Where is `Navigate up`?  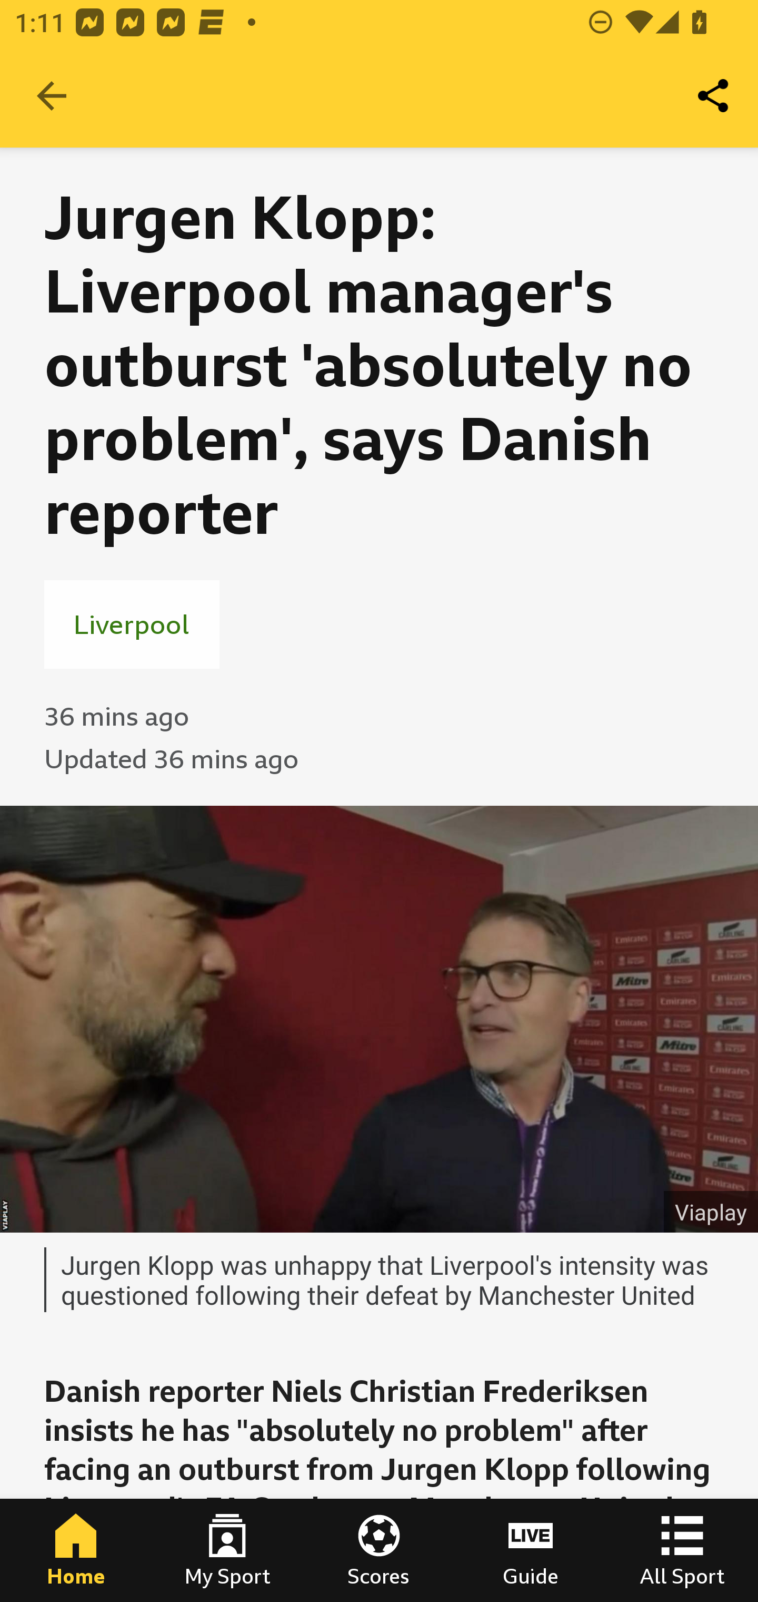
Navigate up is located at coordinates (52, 96).